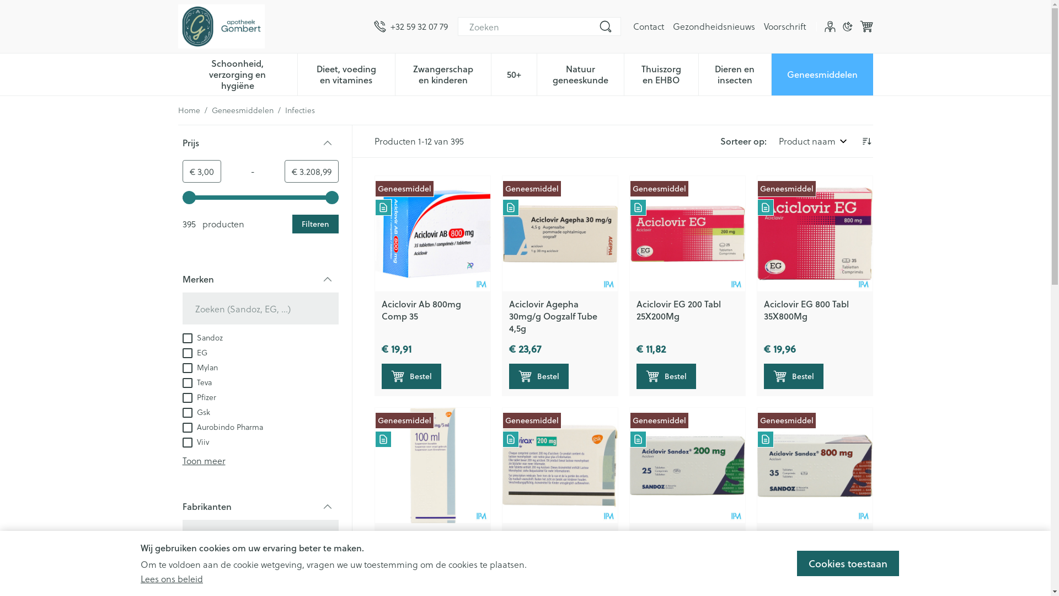 This screenshot has height=596, width=1059. Describe the element at coordinates (187, 338) in the screenshot. I see `on` at that location.